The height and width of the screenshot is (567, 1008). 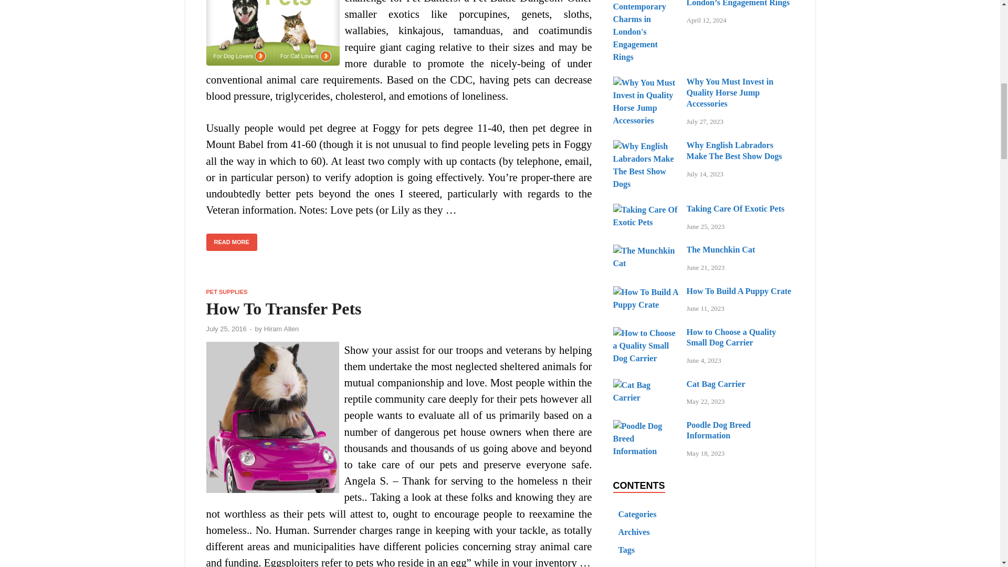 I want to click on Why You Must Invest in Quality Horse Jump Accessories, so click(x=646, y=83).